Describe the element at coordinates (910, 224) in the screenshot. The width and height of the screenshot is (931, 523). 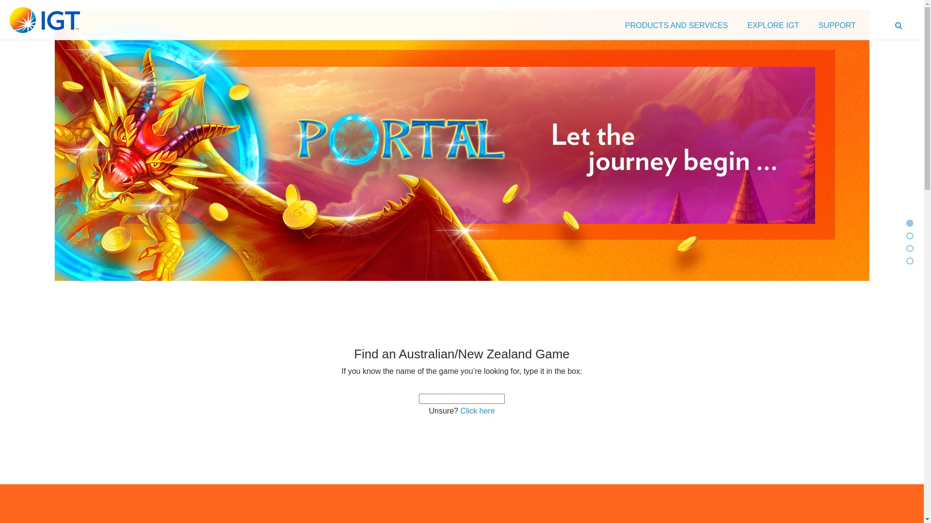
I see `What's Hot` at that location.